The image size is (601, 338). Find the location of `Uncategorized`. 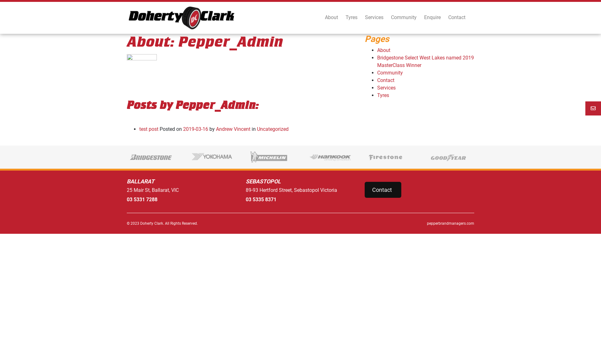

Uncategorized is located at coordinates (273, 129).